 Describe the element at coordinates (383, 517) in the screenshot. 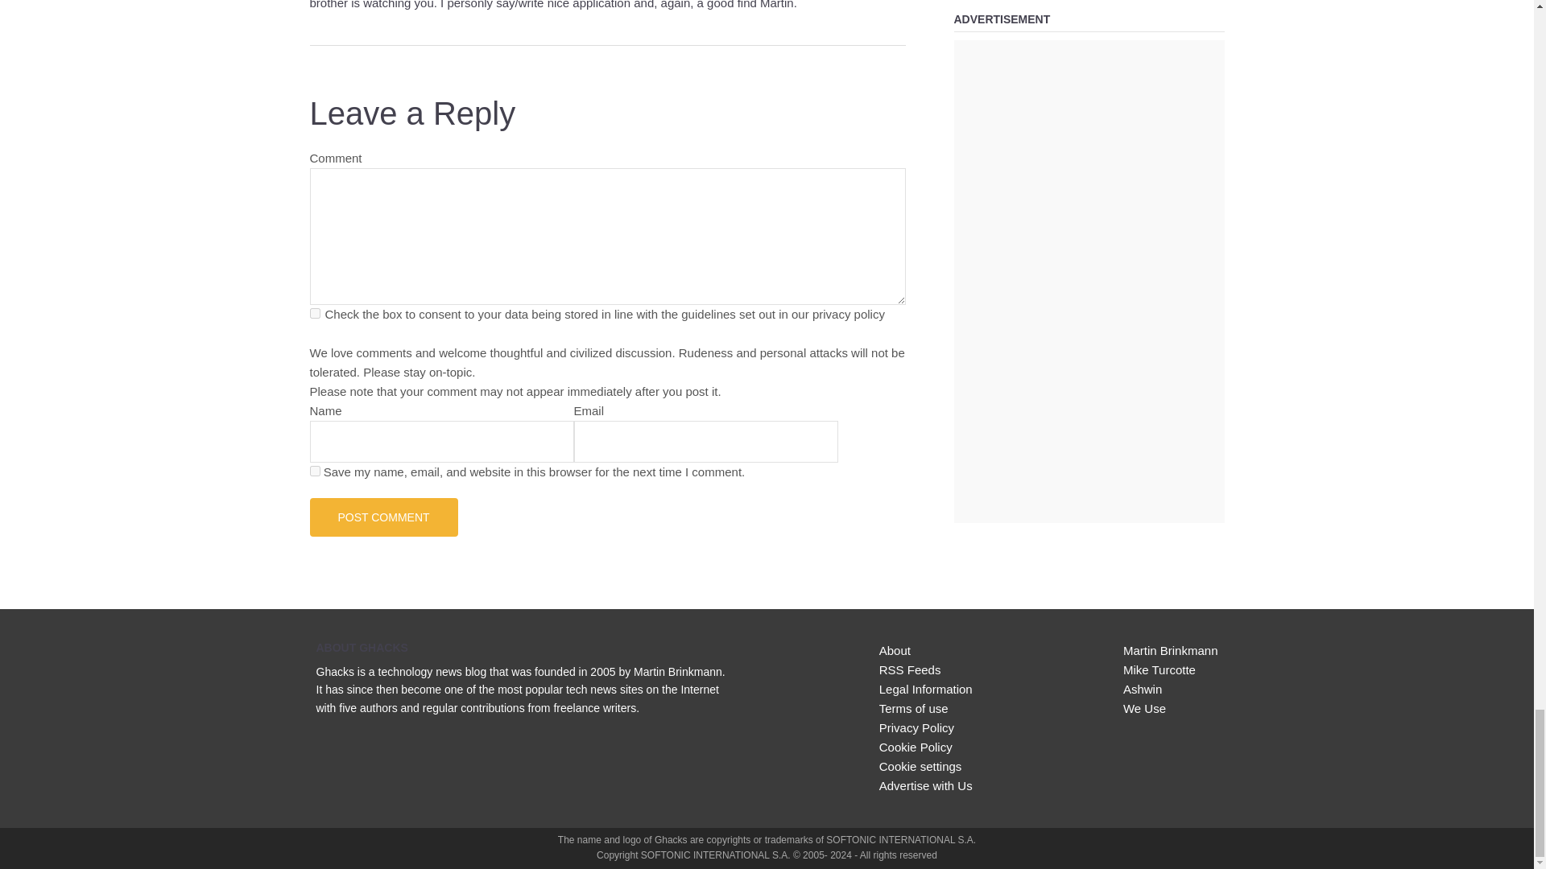

I see `Post Comment` at that location.